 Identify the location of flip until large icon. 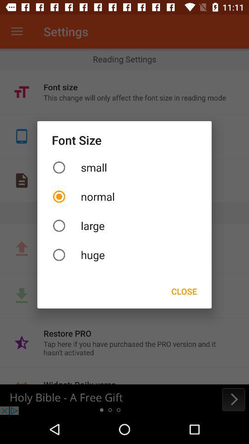
(125, 226).